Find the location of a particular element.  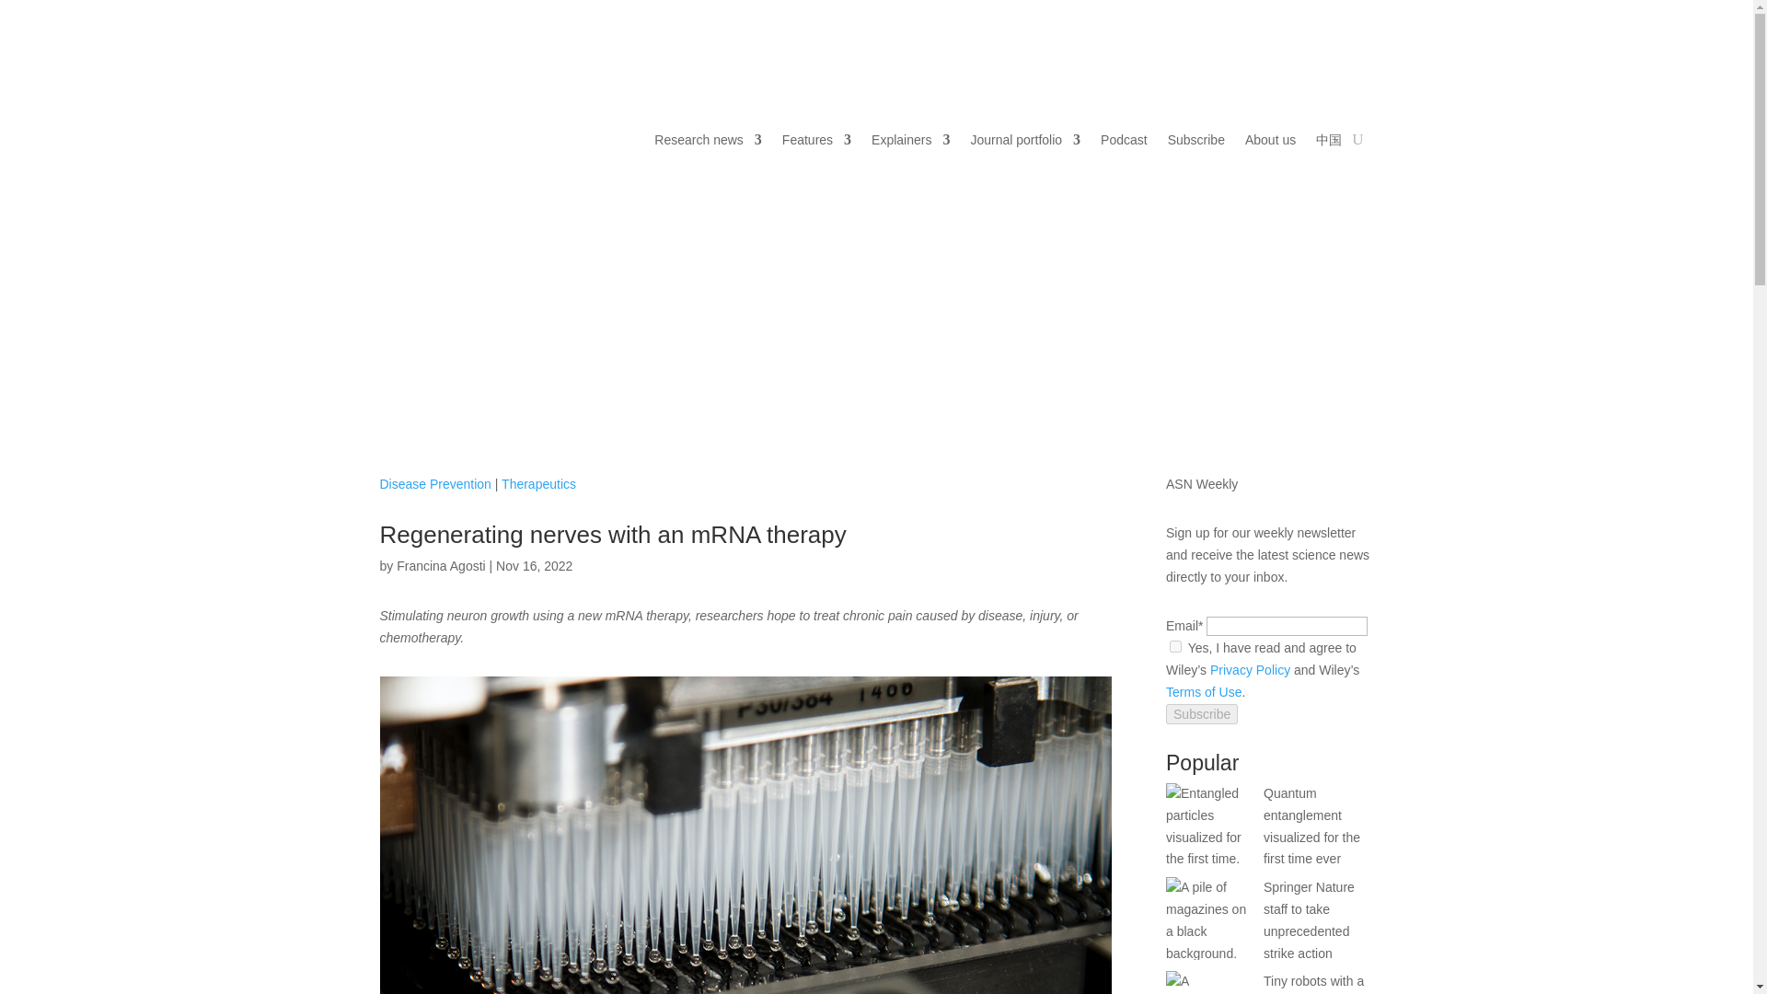

Therapeutics is located at coordinates (538, 484).